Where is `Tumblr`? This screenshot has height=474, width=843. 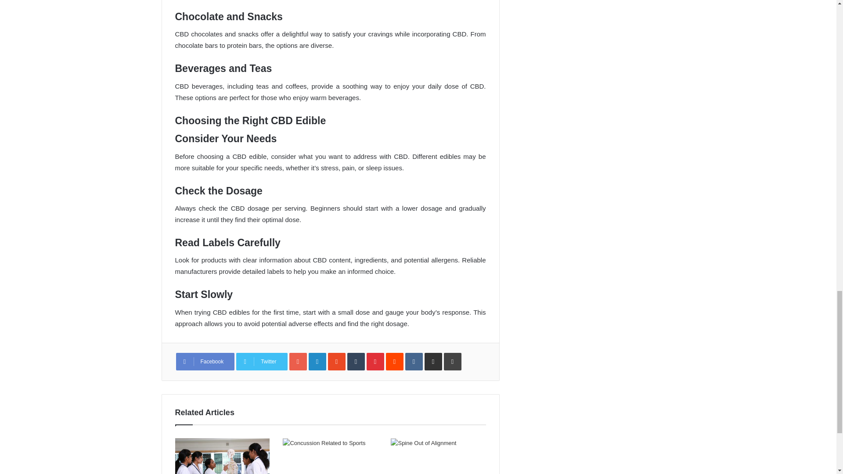
Tumblr is located at coordinates (356, 361).